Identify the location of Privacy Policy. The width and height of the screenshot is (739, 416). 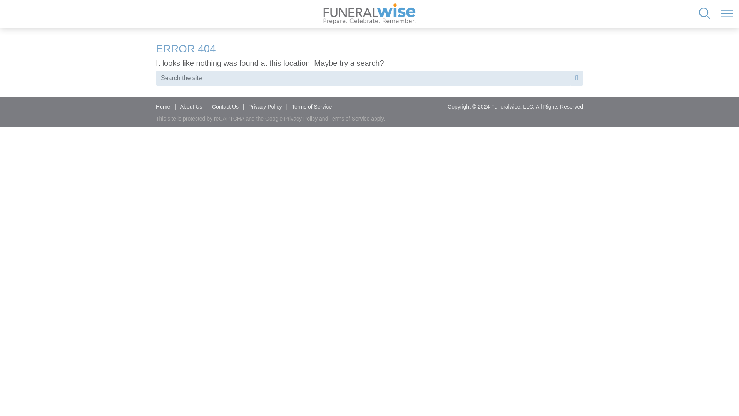
(265, 106).